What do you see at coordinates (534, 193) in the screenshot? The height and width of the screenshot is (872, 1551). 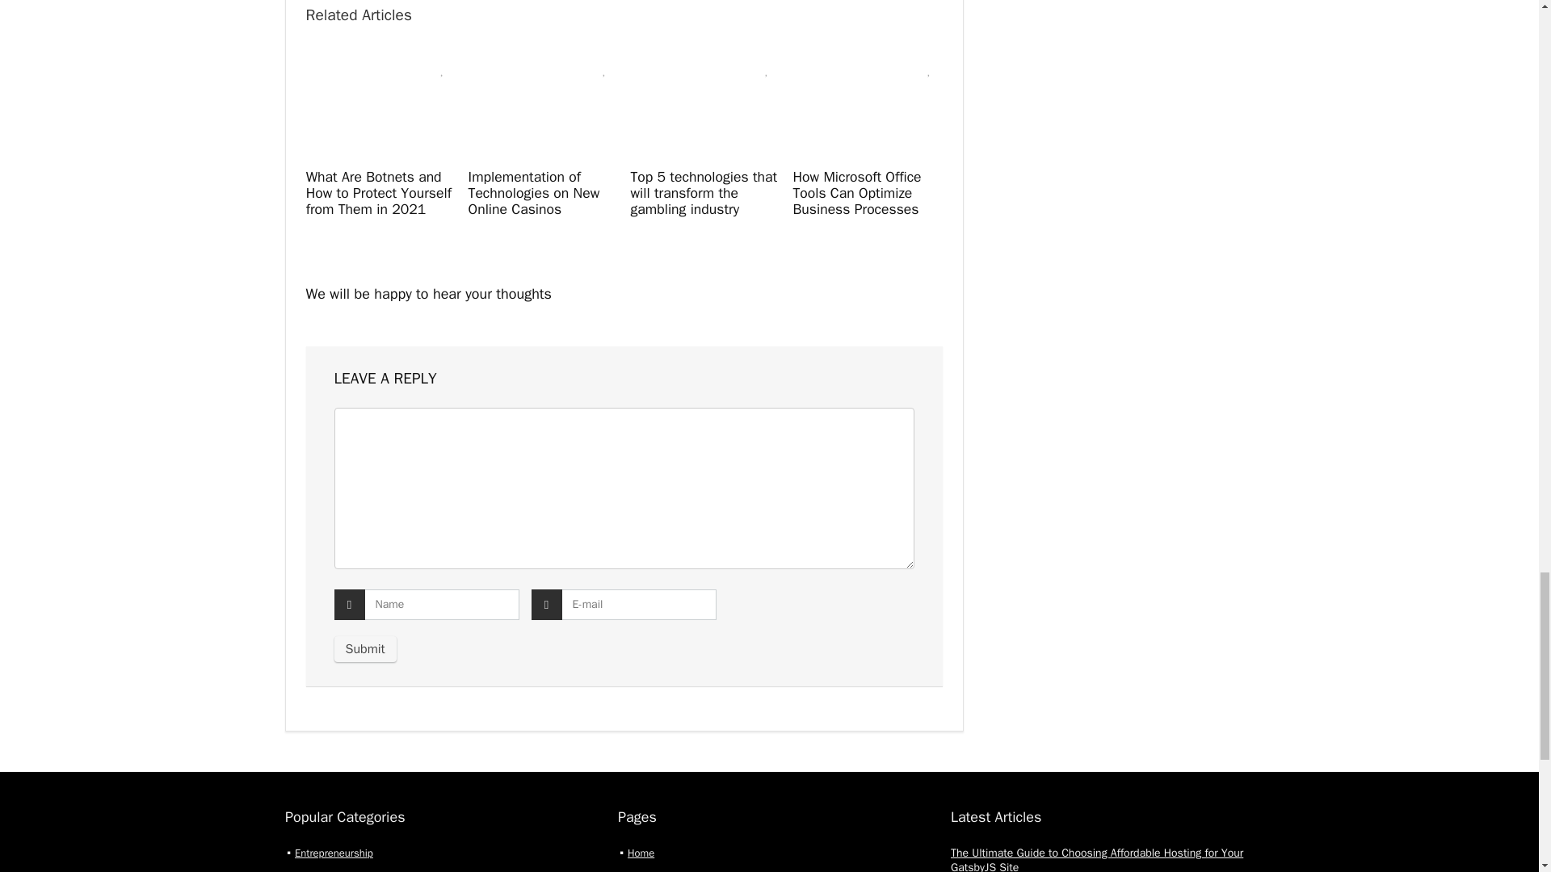 I see `Implementation of Technologies on New Online Casinos` at bounding box center [534, 193].